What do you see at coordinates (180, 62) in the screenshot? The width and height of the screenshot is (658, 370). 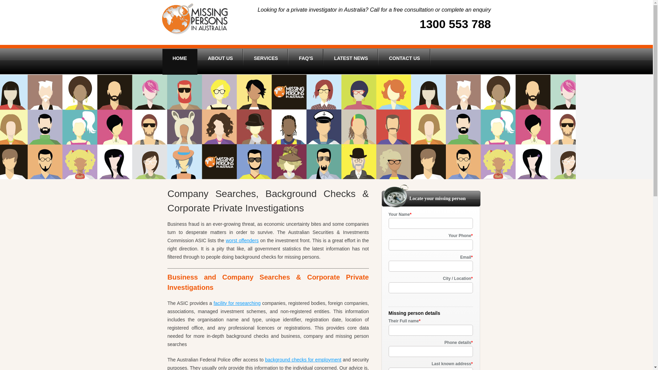 I see `HOME` at bounding box center [180, 62].